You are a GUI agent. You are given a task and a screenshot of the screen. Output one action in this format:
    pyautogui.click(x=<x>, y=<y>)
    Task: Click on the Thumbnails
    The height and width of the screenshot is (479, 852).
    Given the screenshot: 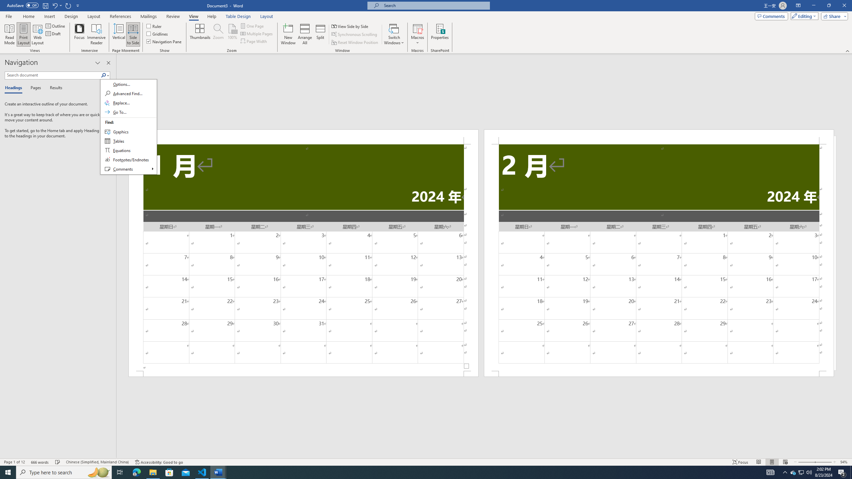 What is the action you would take?
    pyautogui.click(x=200, y=34)
    